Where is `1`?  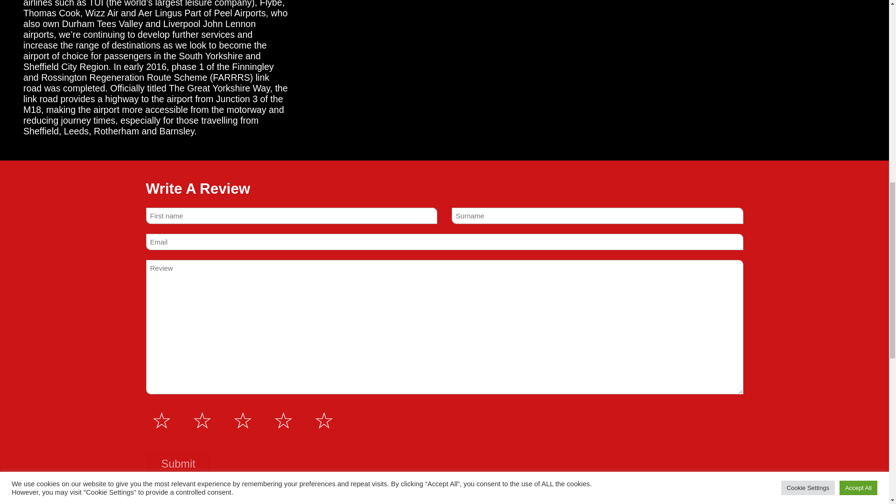 1 is located at coordinates (163, 421).